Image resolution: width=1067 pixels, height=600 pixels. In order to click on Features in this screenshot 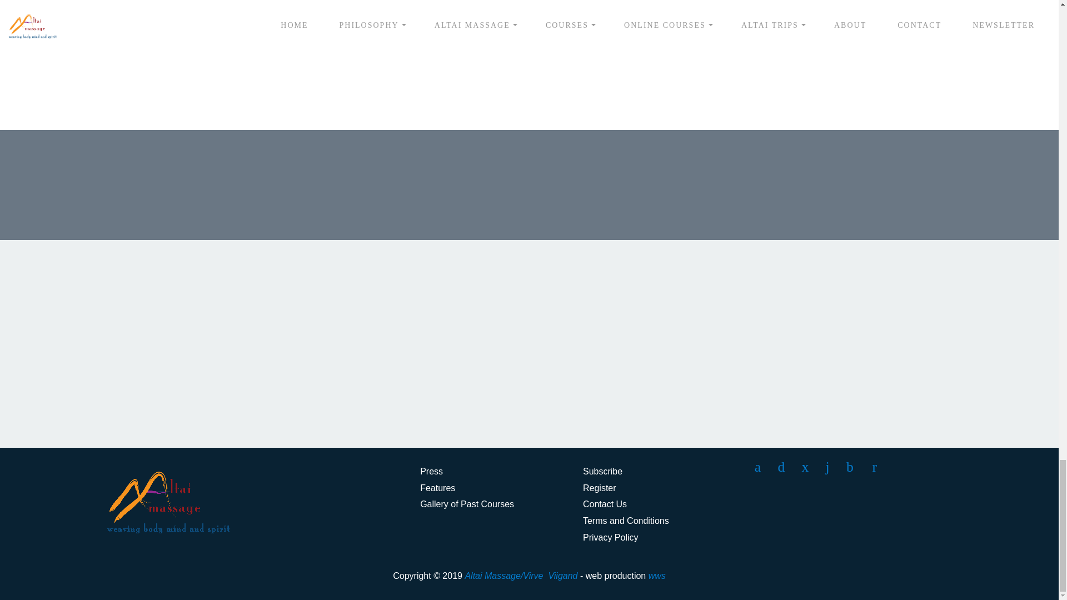, I will do `click(438, 488)`.